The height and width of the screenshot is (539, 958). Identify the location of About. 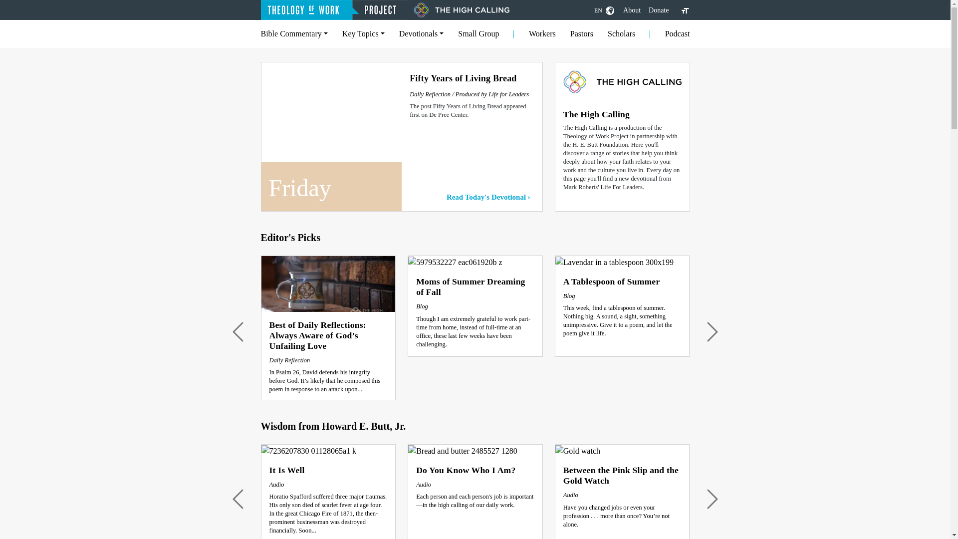
(632, 10).